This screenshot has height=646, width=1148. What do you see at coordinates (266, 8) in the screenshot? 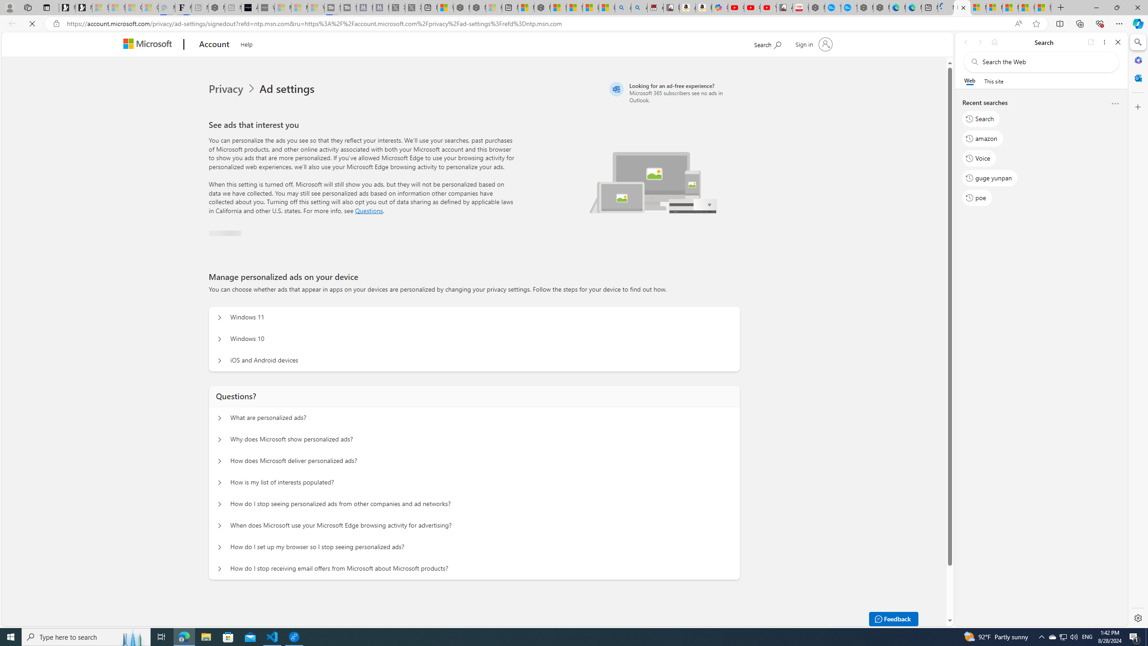
I see `What's the best AI voice generator? - voice.ai - Sleeping` at bounding box center [266, 8].